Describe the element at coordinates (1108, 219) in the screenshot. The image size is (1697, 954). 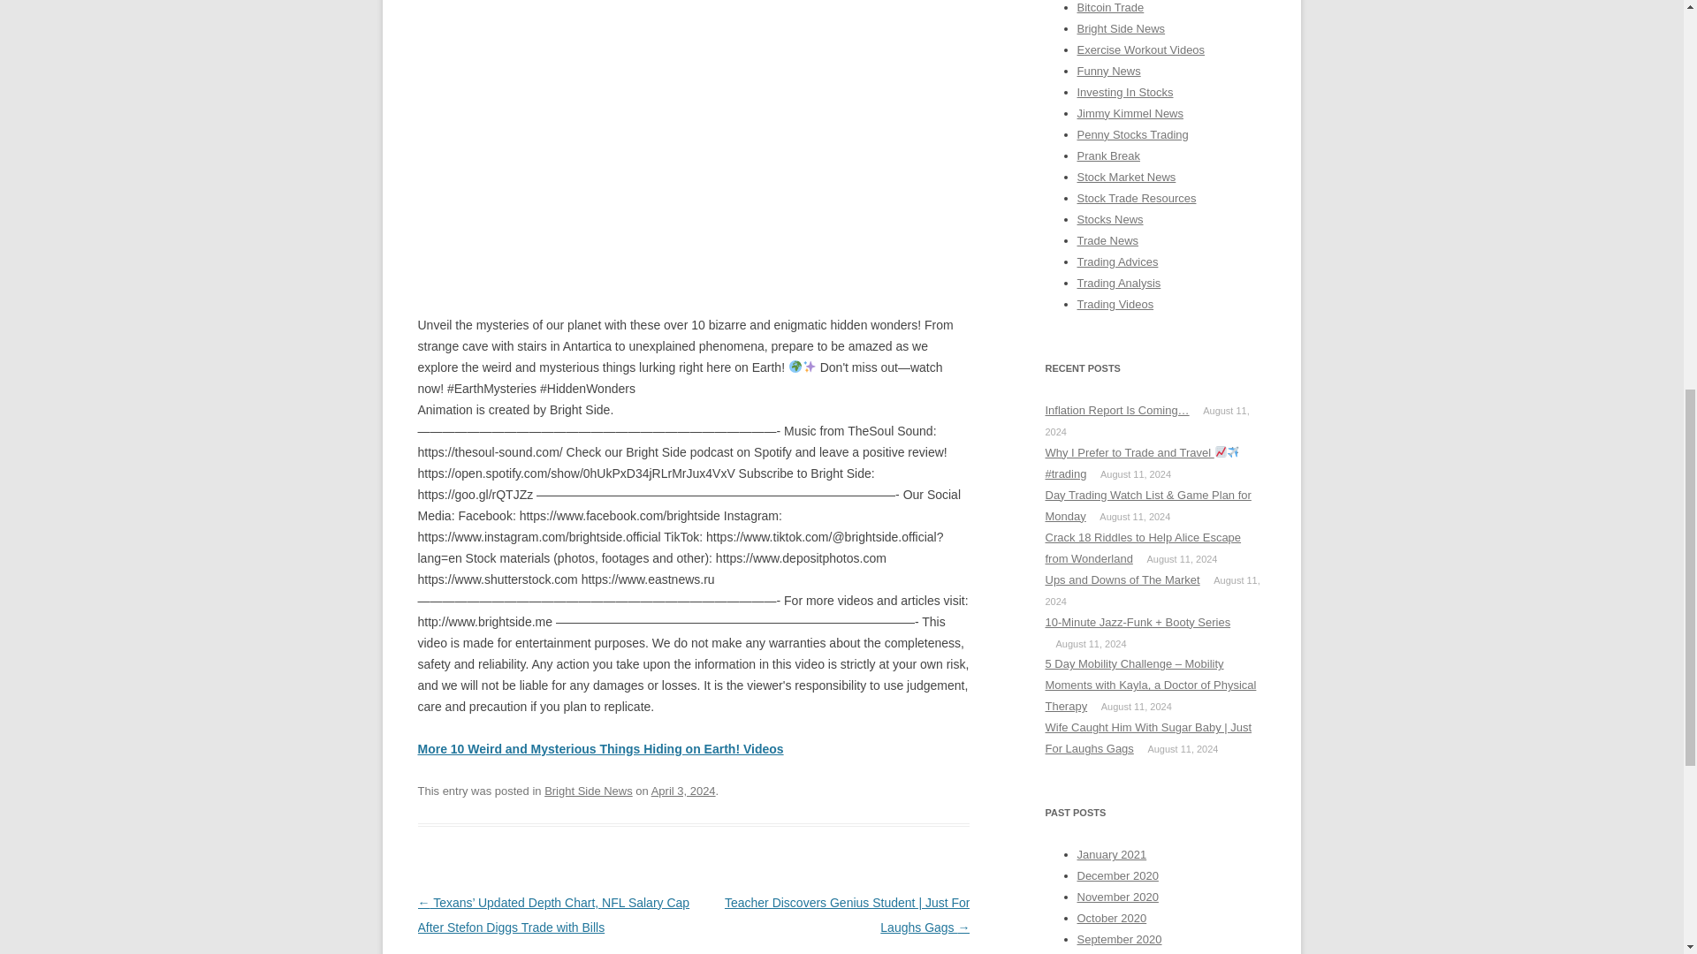
I see `Stocks News` at that location.